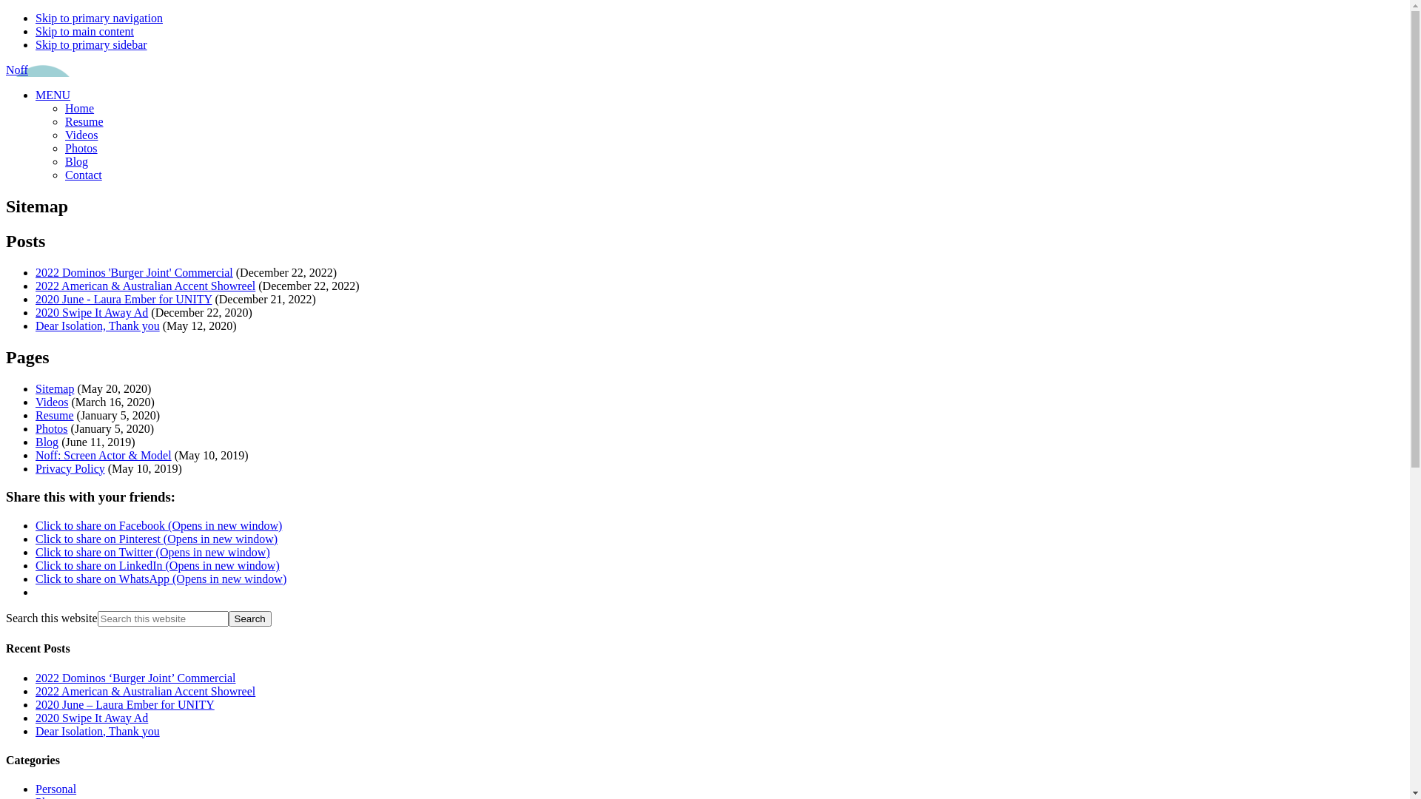 The width and height of the screenshot is (1421, 799). What do you see at coordinates (157, 539) in the screenshot?
I see `Click to share on Pinterest (Opens in new window)` at bounding box center [157, 539].